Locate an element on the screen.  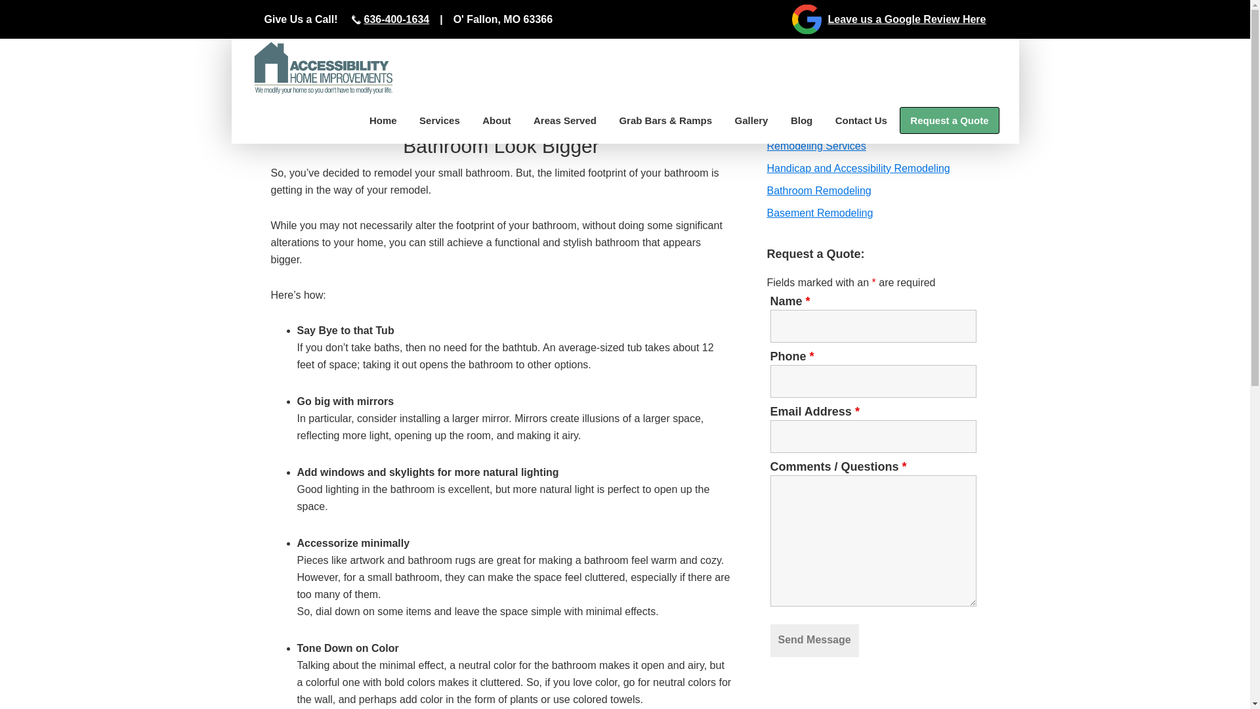
About is located at coordinates (496, 121).